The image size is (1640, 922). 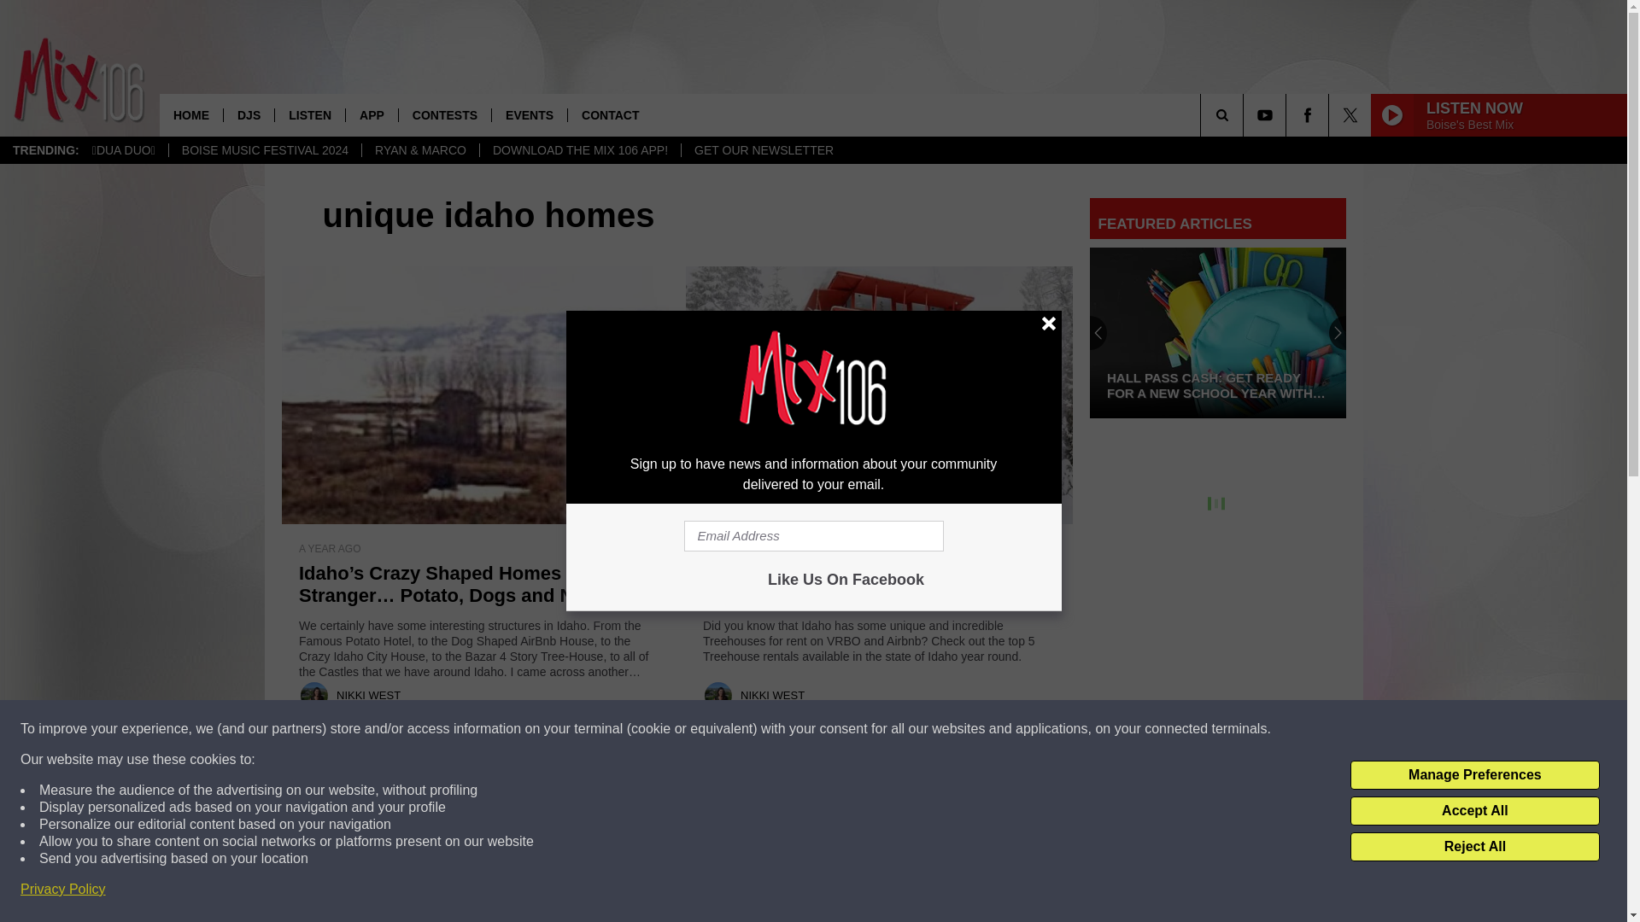 What do you see at coordinates (63, 890) in the screenshot?
I see `Privacy Policy` at bounding box center [63, 890].